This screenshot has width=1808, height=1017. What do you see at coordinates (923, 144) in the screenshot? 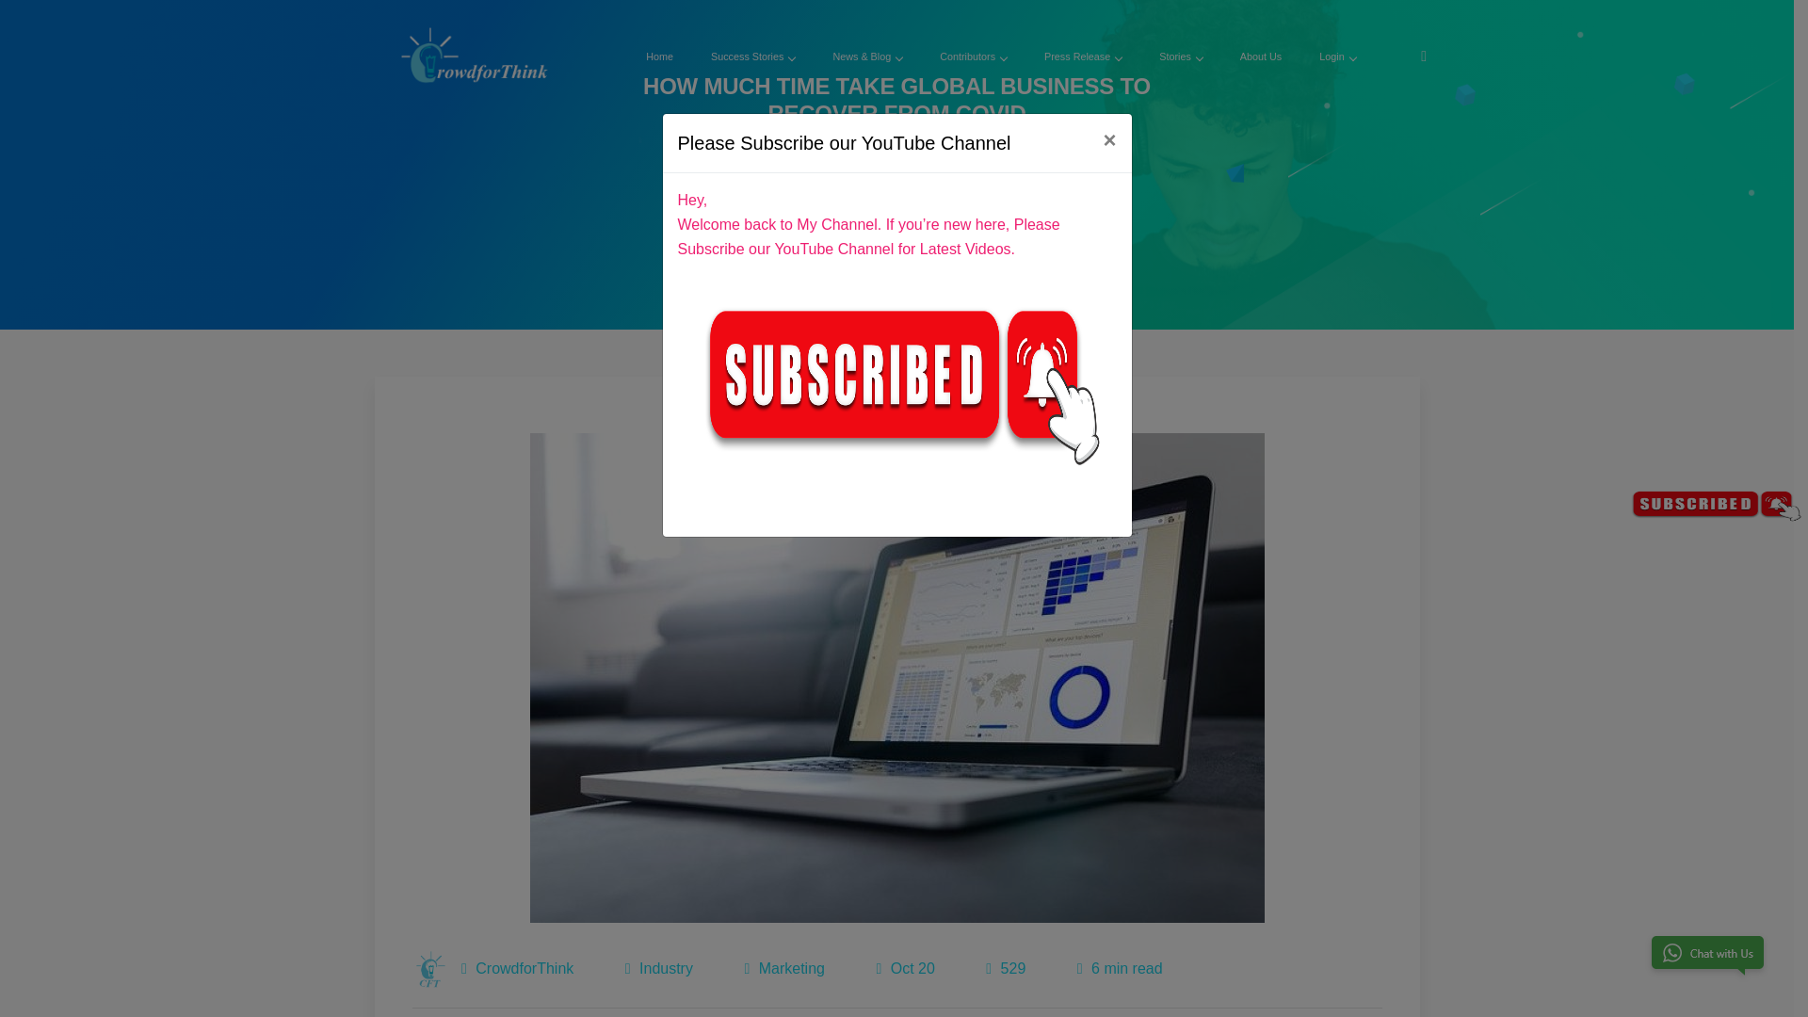
I see `Blog List` at bounding box center [923, 144].